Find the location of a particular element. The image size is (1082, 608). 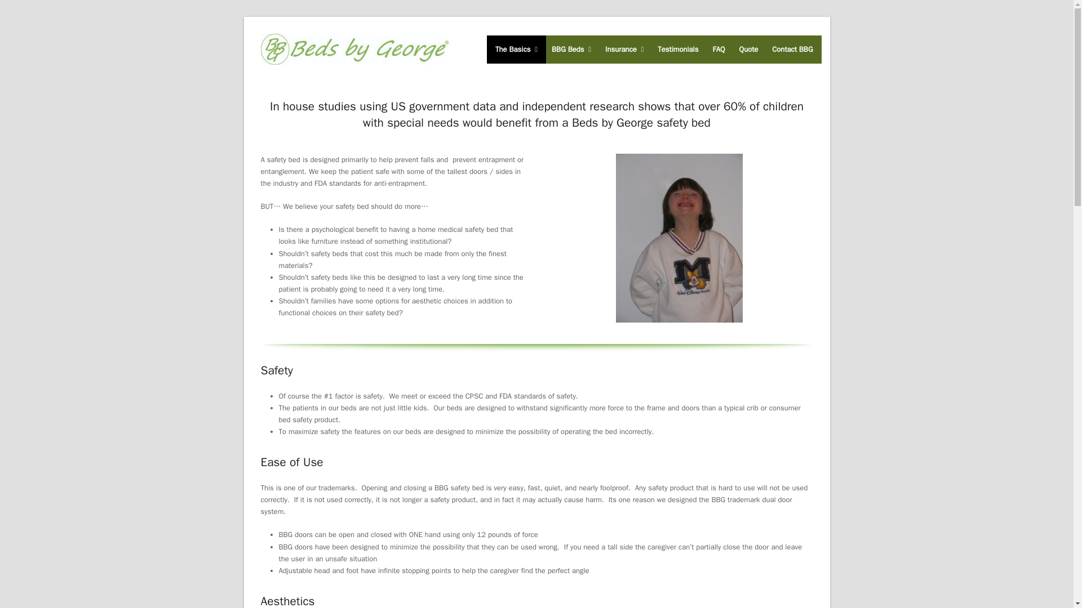

The Basics is located at coordinates (516, 48).